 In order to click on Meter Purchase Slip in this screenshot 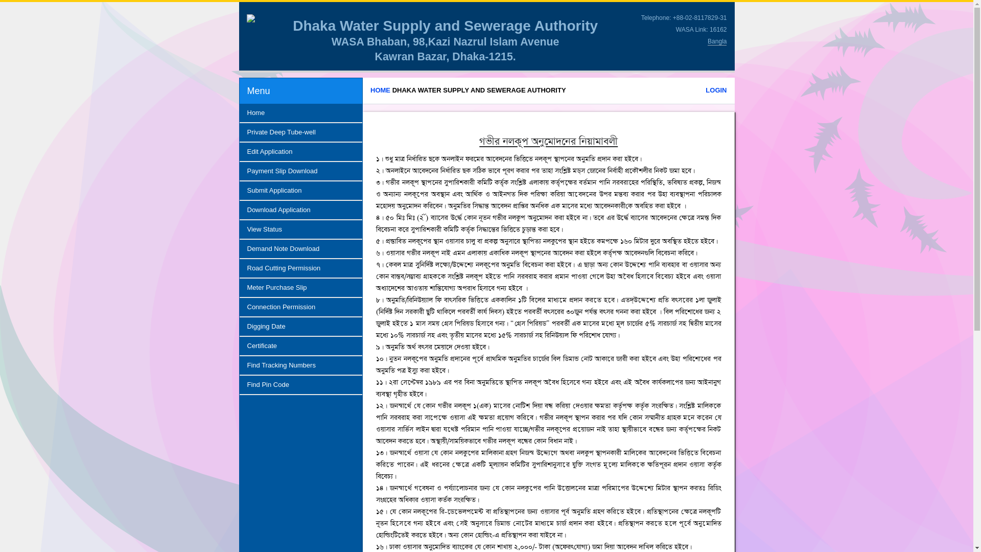, I will do `click(300, 288)`.